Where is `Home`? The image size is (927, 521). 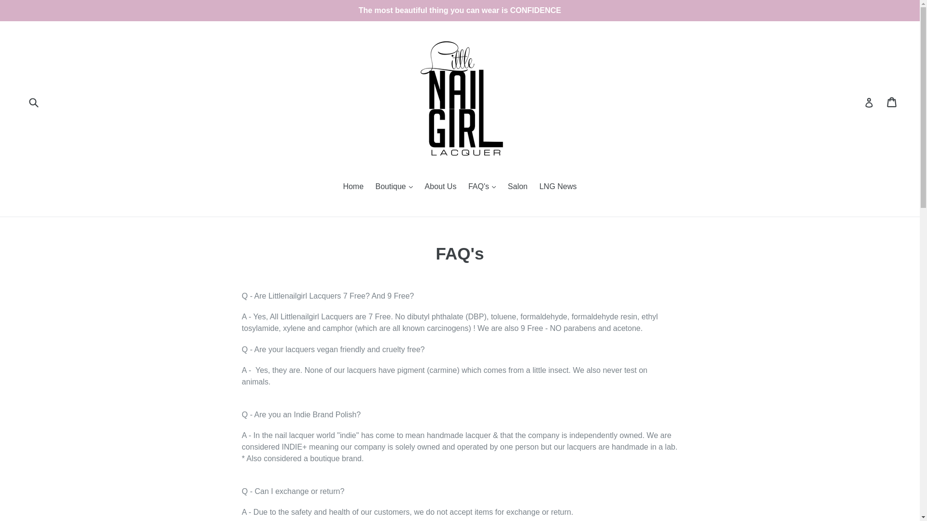
Home is located at coordinates (353, 187).